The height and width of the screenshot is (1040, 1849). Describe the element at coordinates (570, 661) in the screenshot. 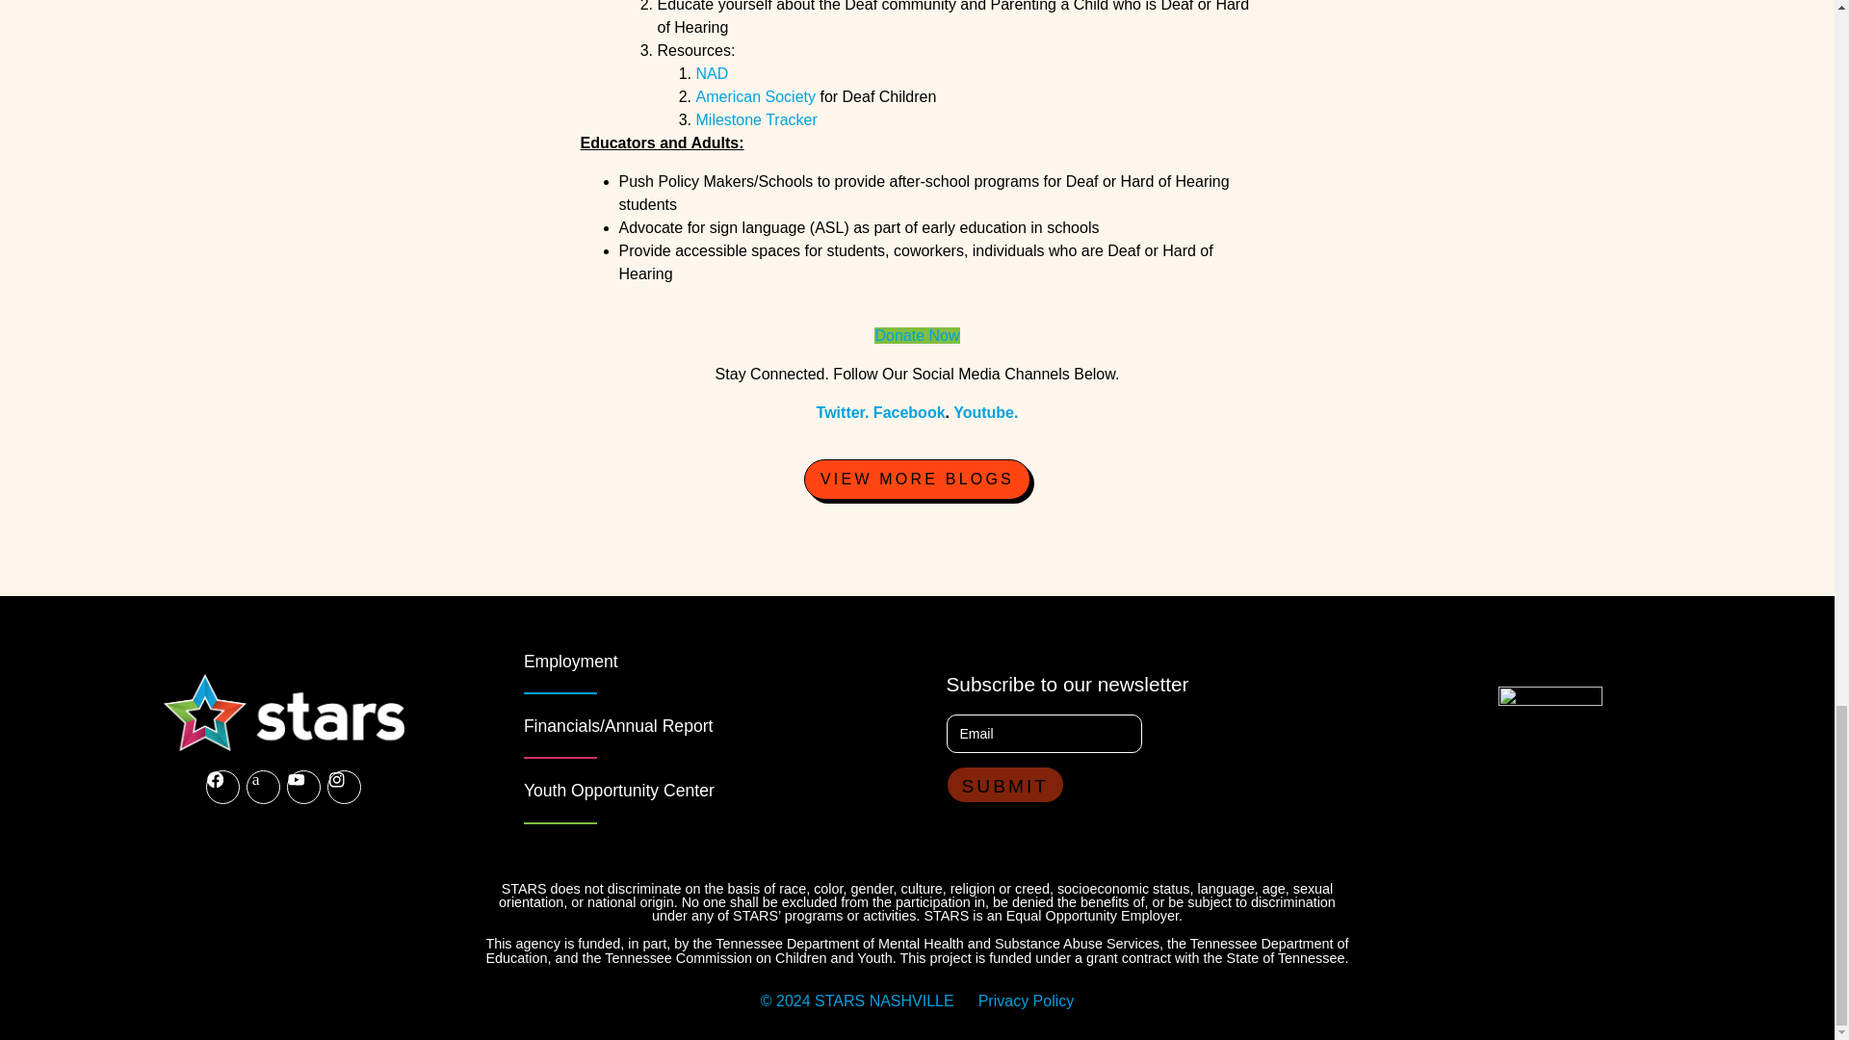

I see `Employment` at that location.